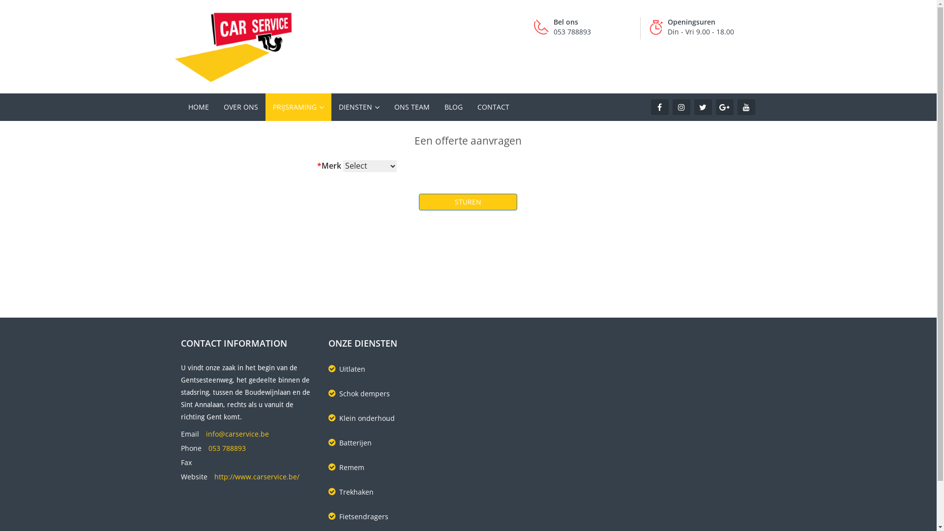 The image size is (944, 531). Describe the element at coordinates (257, 479) in the screenshot. I see `http://www.carservice.be/` at that location.